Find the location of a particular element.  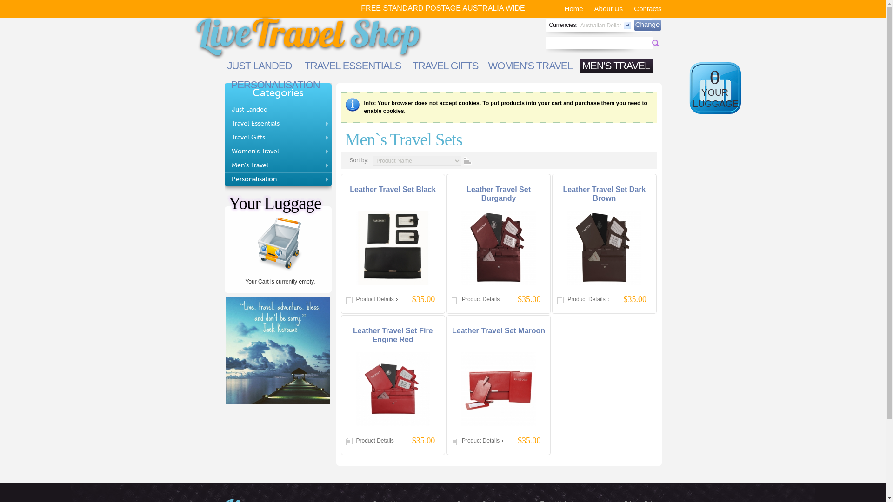

TRAVEL ESSENTIALS is located at coordinates (353, 66).